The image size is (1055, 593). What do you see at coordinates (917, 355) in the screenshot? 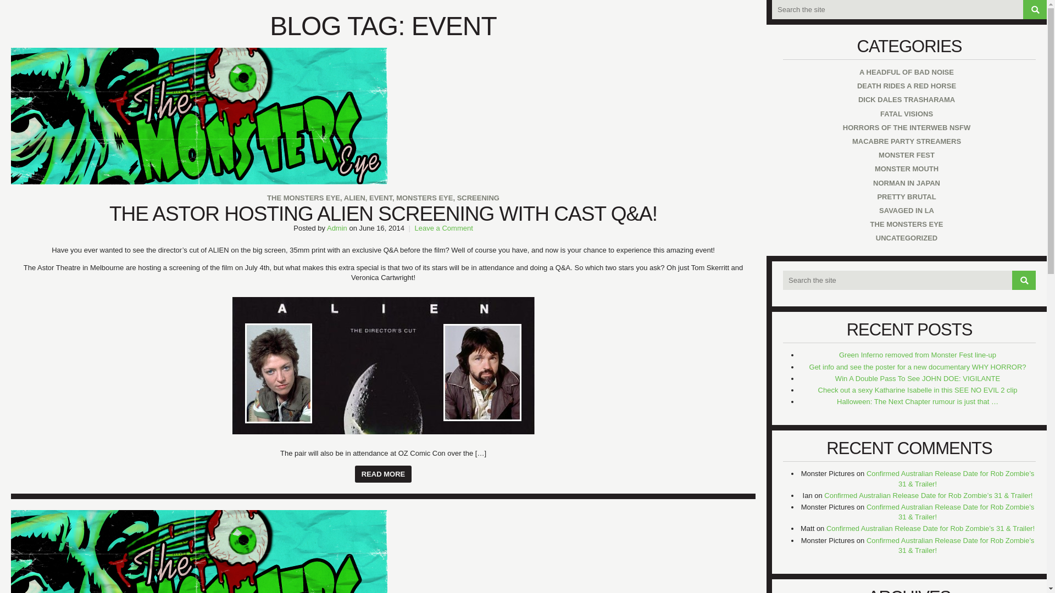
I see `Green Inferno removed from Monster Fest line-up` at bounding box center [917, 355].